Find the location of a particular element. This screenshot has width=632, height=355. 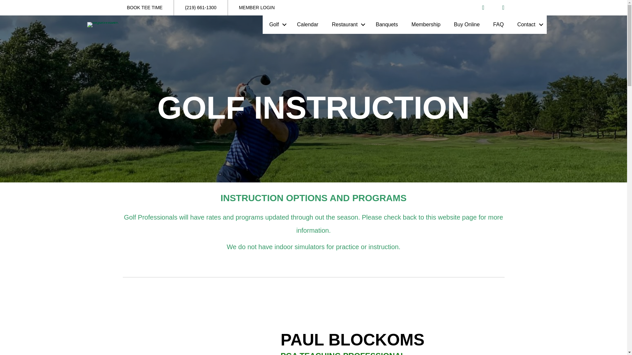

Buy Online is located at coordinates (467, 24).